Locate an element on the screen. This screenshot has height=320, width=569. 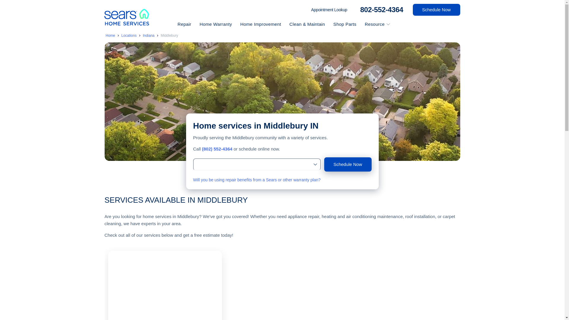
802-552-4364 is located at coordinates (380, 9).